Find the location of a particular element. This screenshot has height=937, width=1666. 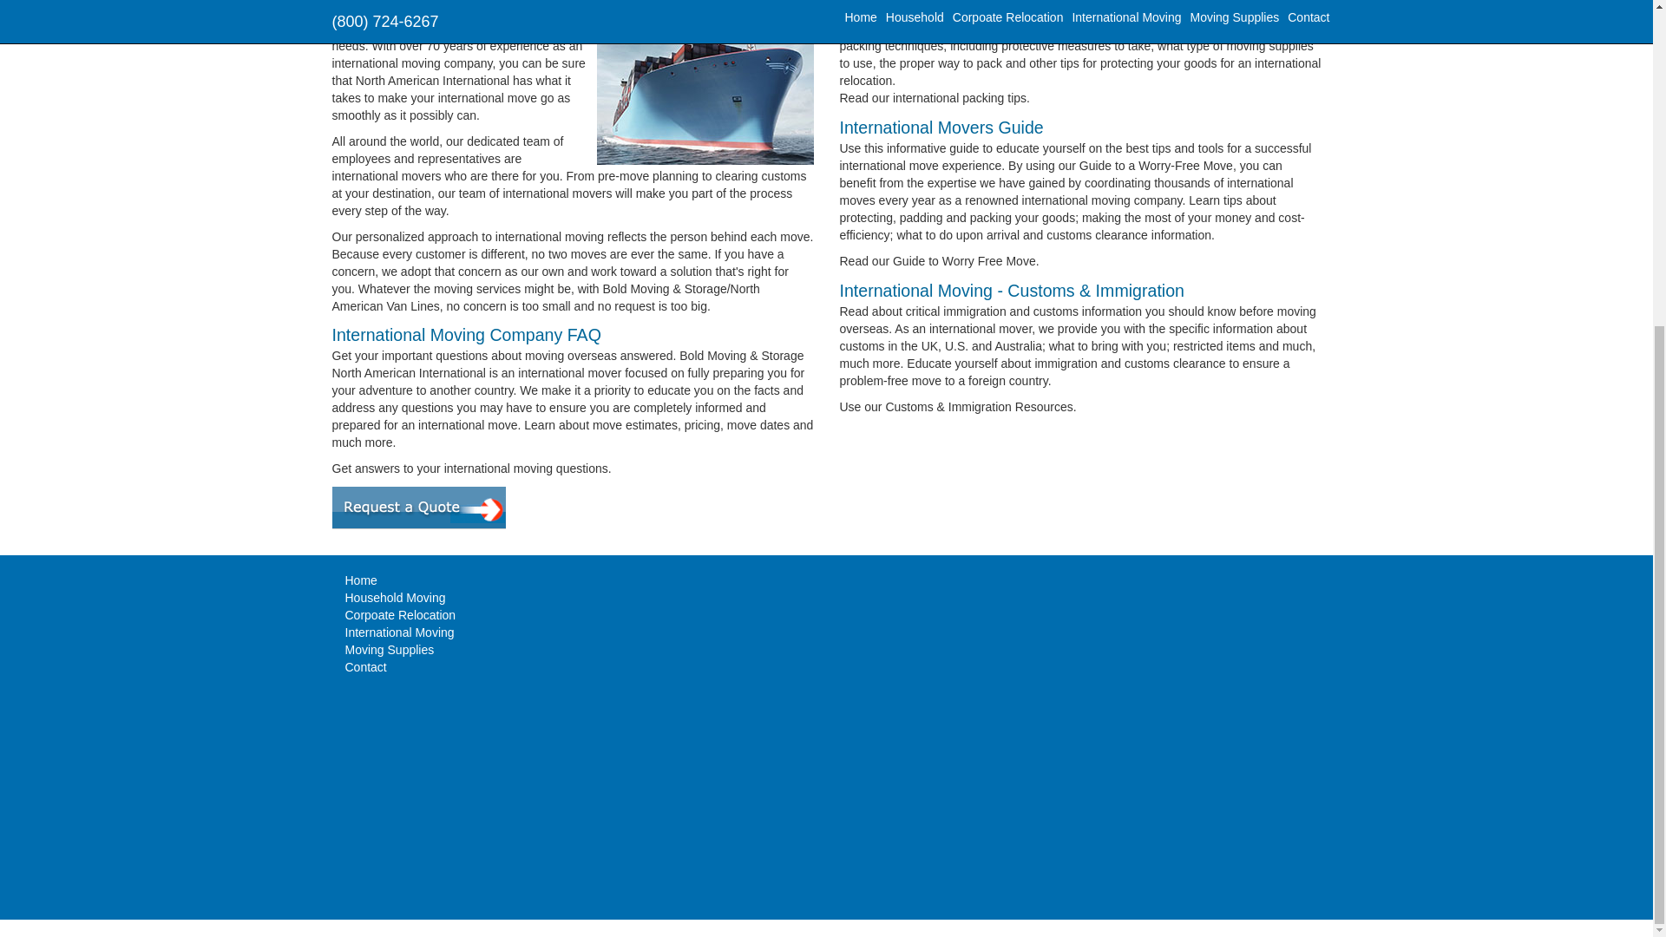

Moving Supplies is located at coordinates (390, 649).